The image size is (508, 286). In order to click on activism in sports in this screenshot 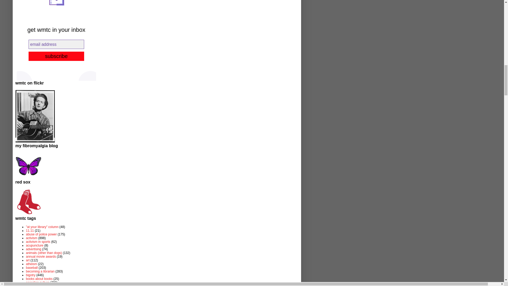, I will do `click(38, 242)`.